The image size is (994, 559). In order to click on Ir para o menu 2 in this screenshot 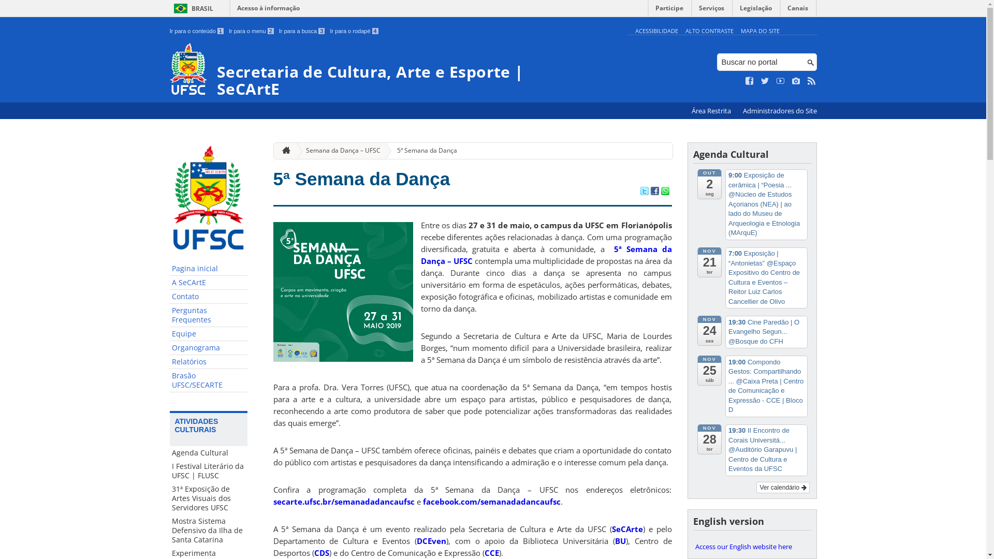, I will do `click(252, 31)`.